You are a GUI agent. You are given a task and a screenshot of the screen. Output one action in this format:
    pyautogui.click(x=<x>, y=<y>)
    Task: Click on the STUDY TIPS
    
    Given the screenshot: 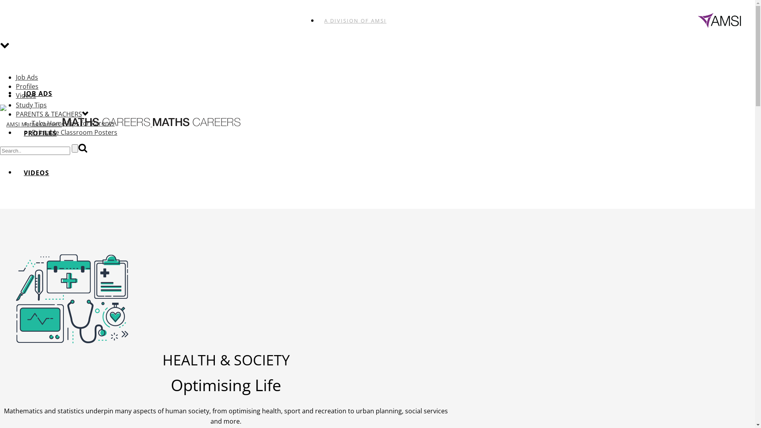 What is the action you would take?
    pyautogui.click(x=44, y=212)
    